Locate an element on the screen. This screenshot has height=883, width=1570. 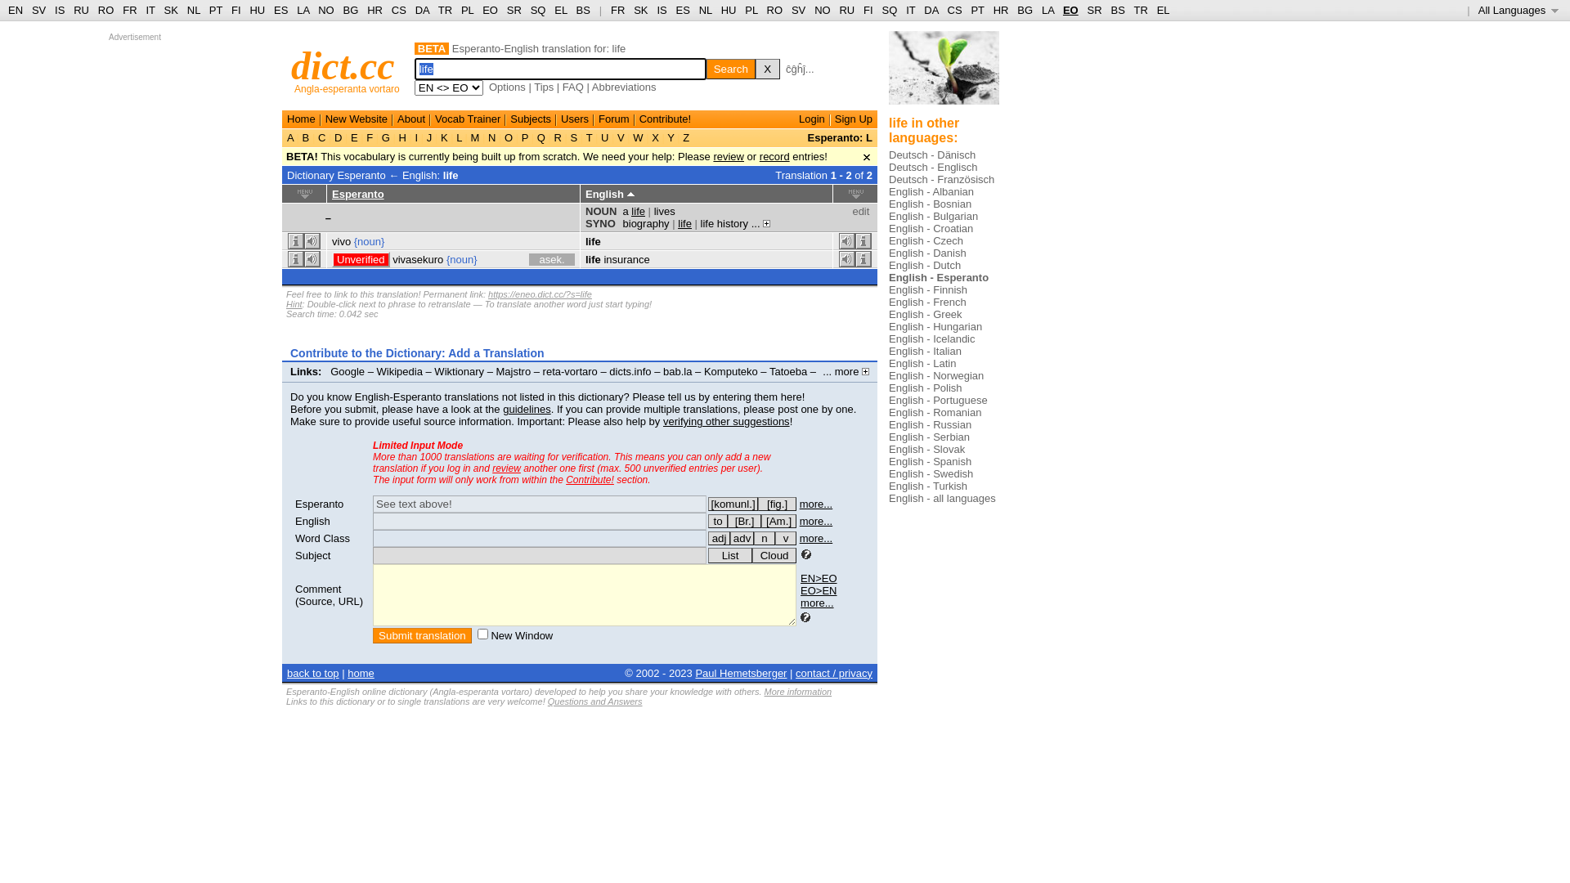
lives is located at coordinates (665, 211).